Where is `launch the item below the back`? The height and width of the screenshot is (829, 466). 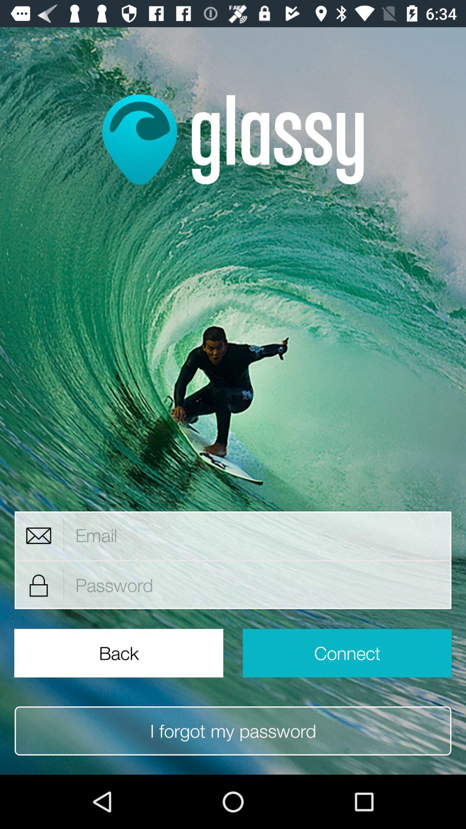
launch the item below the back is located at coordinates (233, 731).